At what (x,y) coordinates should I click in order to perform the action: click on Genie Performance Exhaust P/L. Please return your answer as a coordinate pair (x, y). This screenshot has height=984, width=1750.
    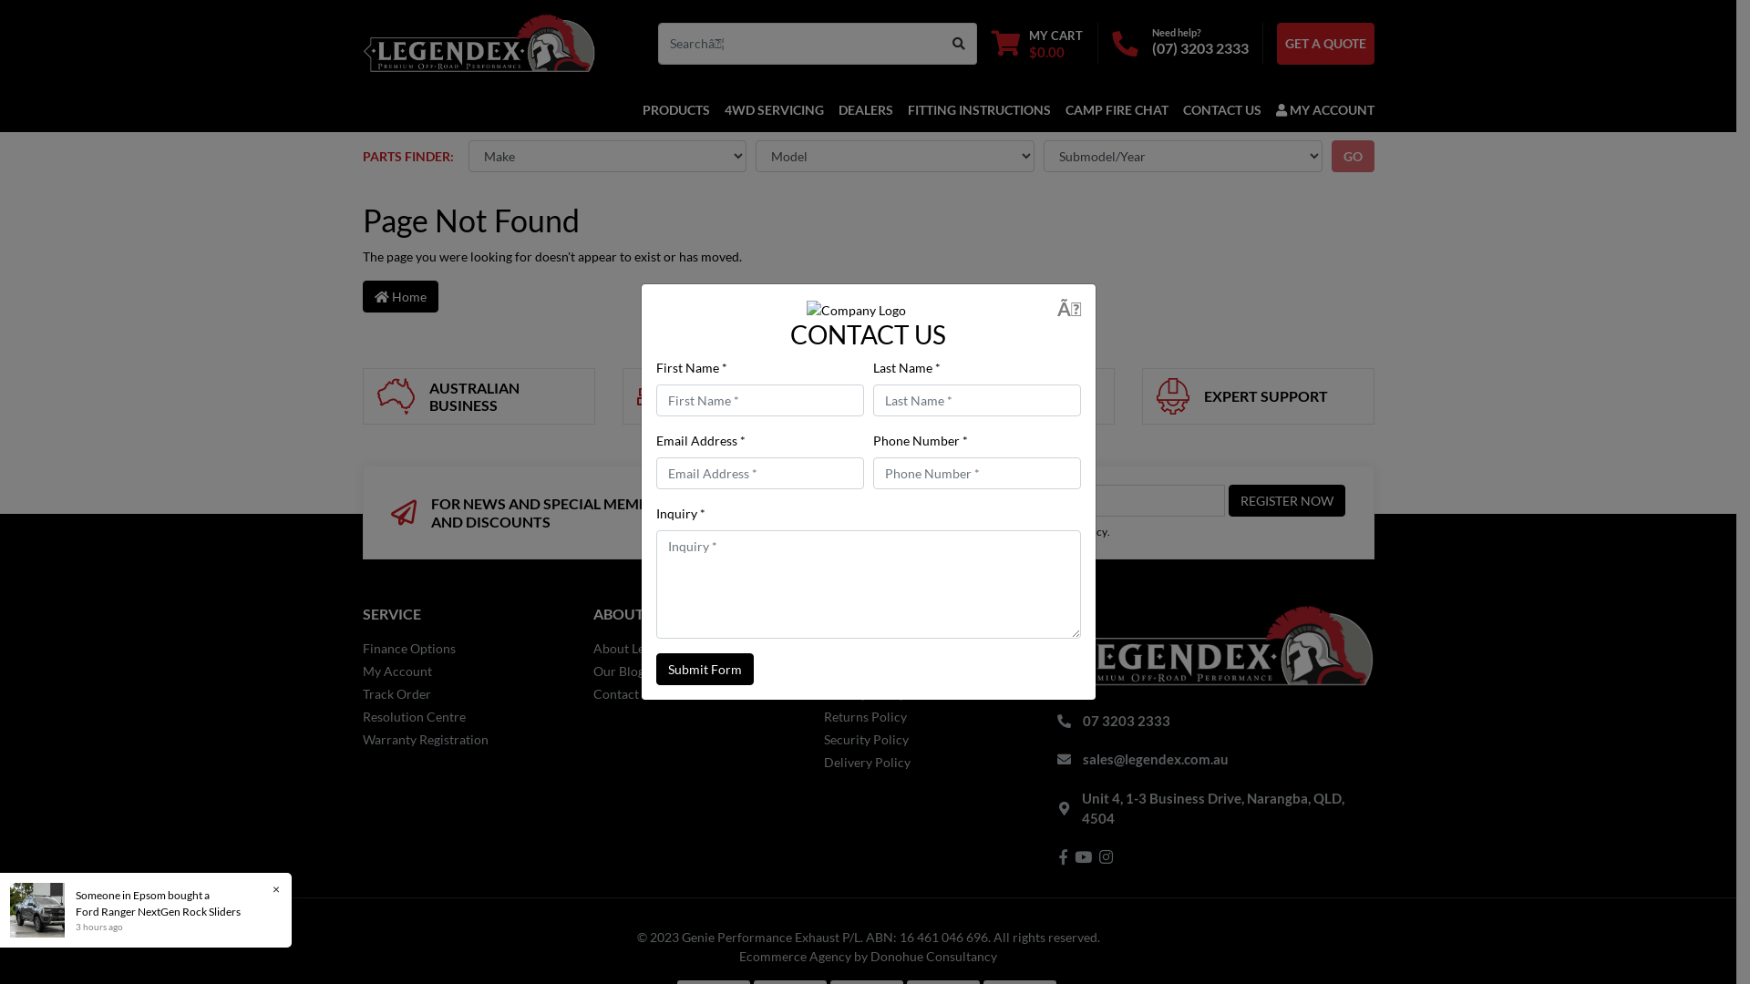
    Looking at the image, I should click on (479, 42).